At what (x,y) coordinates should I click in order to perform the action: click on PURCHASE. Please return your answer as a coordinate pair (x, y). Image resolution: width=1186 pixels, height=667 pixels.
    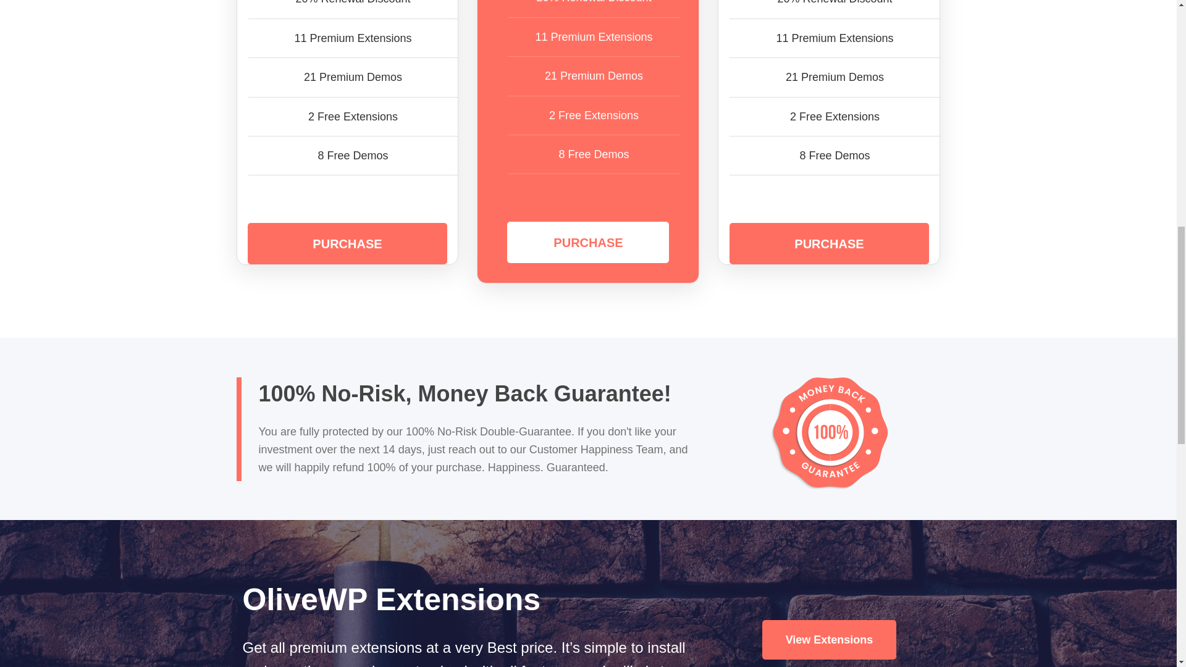
    Looking at the image, I should click on (588, 242).